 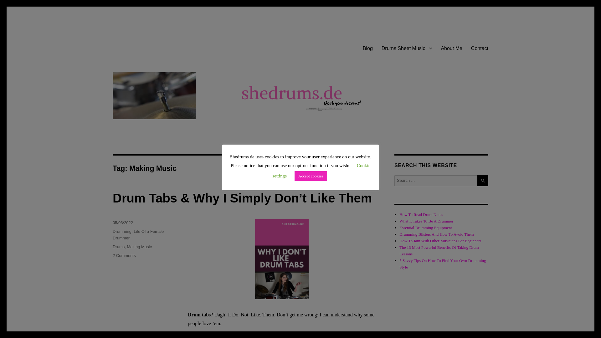 What do you see at coordinates (166, 38) in the screenshot?
I see `sHe druMs: Rock The Kit!` at bounding box center [166, 38].